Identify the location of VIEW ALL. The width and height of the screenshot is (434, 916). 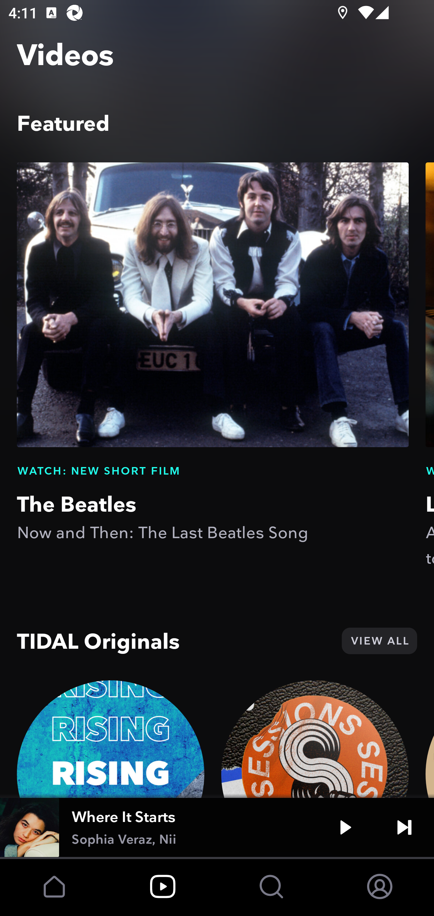
(379, 641).